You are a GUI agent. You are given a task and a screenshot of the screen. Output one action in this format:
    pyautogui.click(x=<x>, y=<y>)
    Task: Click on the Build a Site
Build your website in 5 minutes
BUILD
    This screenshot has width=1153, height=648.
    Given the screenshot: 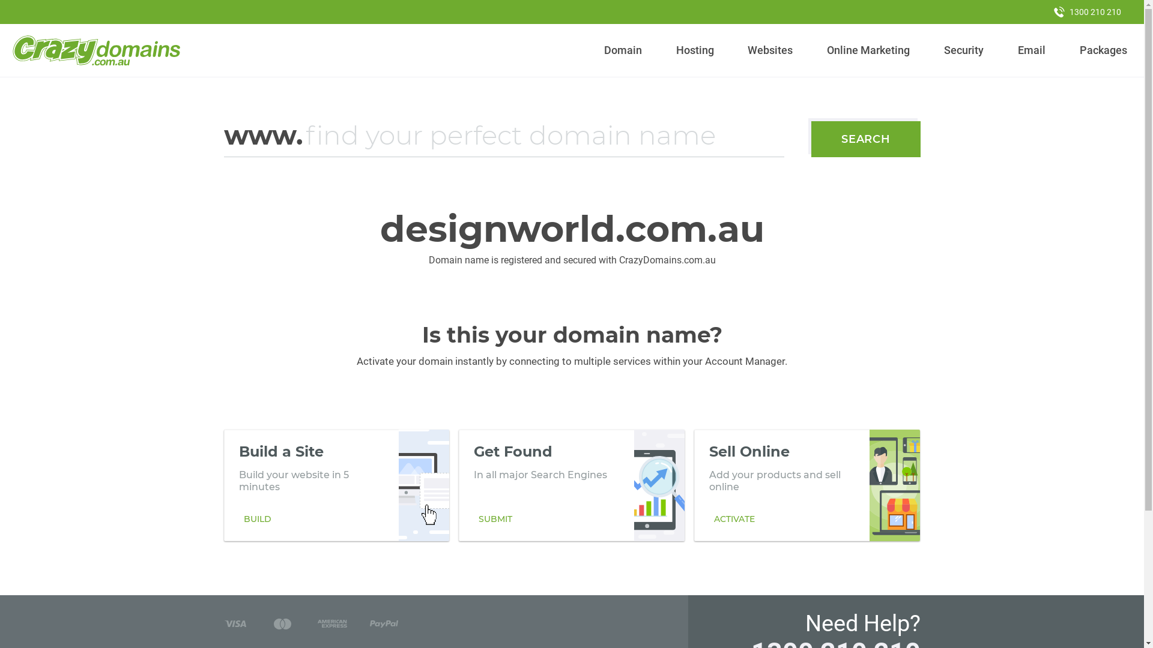 What is the action you would take?
    pyautogui.click(x=336, y=485)
    